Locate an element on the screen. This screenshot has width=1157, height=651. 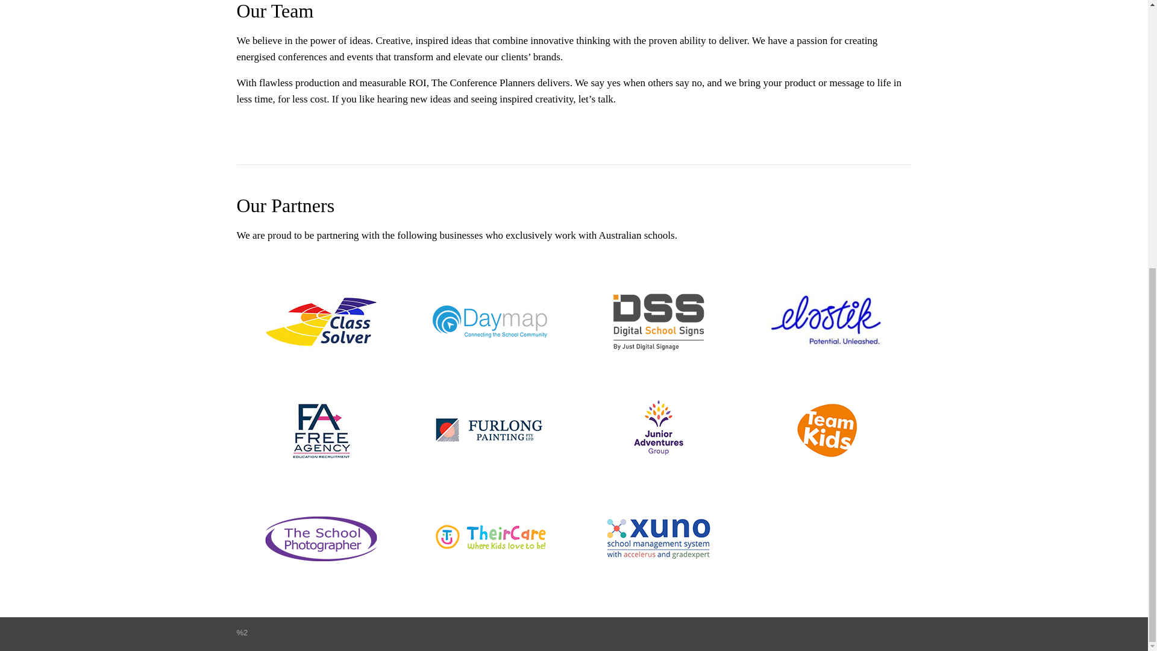
Digital School Signs is located at coordinates (658, 322).